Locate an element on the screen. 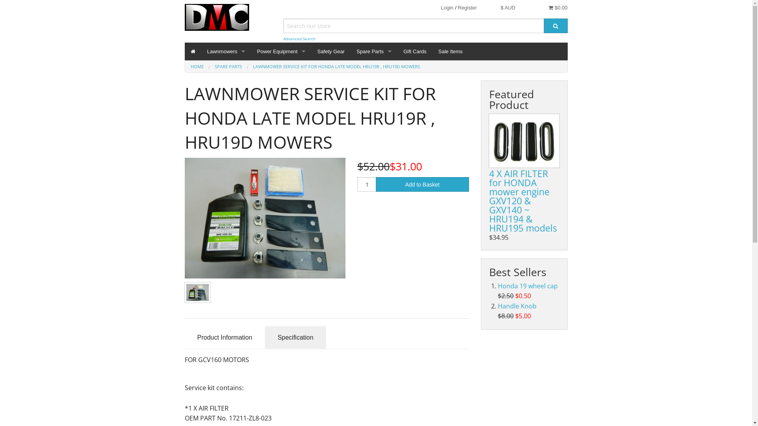 This screenshot has width=758, height=426. Sale Items is located at coordinates (450, 51).